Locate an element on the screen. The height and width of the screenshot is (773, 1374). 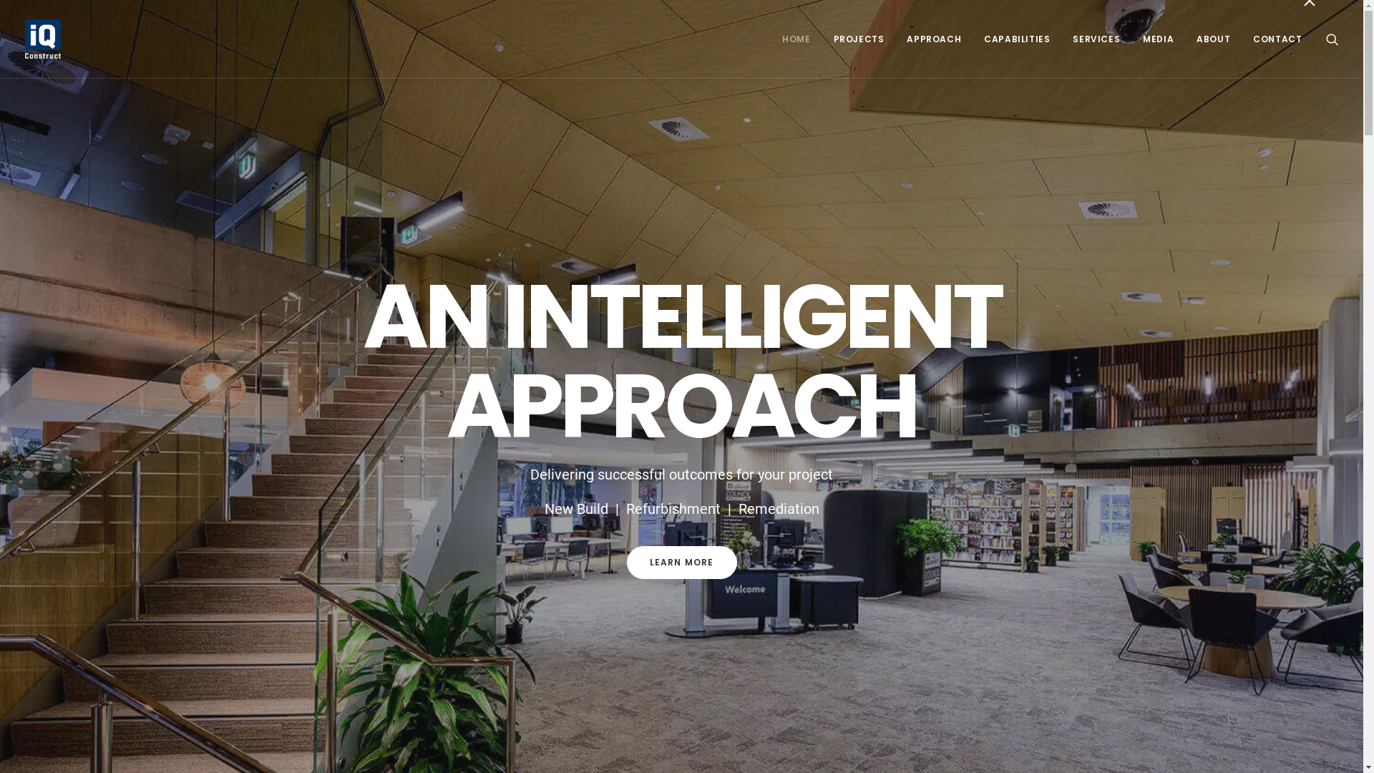
LEARN MORE is located at coordinates (682, 563).